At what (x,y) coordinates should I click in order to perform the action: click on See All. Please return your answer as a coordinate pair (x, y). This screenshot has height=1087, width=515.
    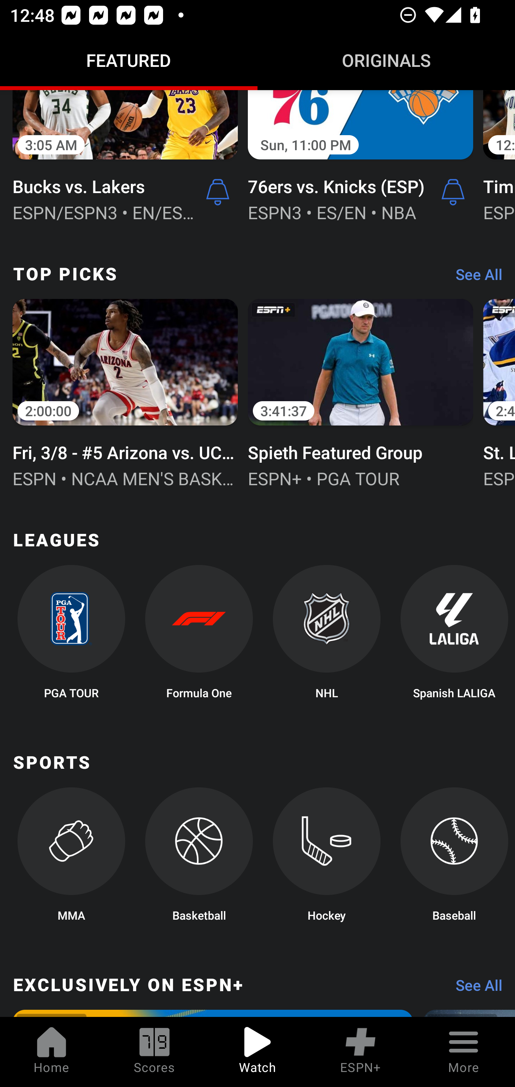
    Looking at the image, I should click on (474, 988).